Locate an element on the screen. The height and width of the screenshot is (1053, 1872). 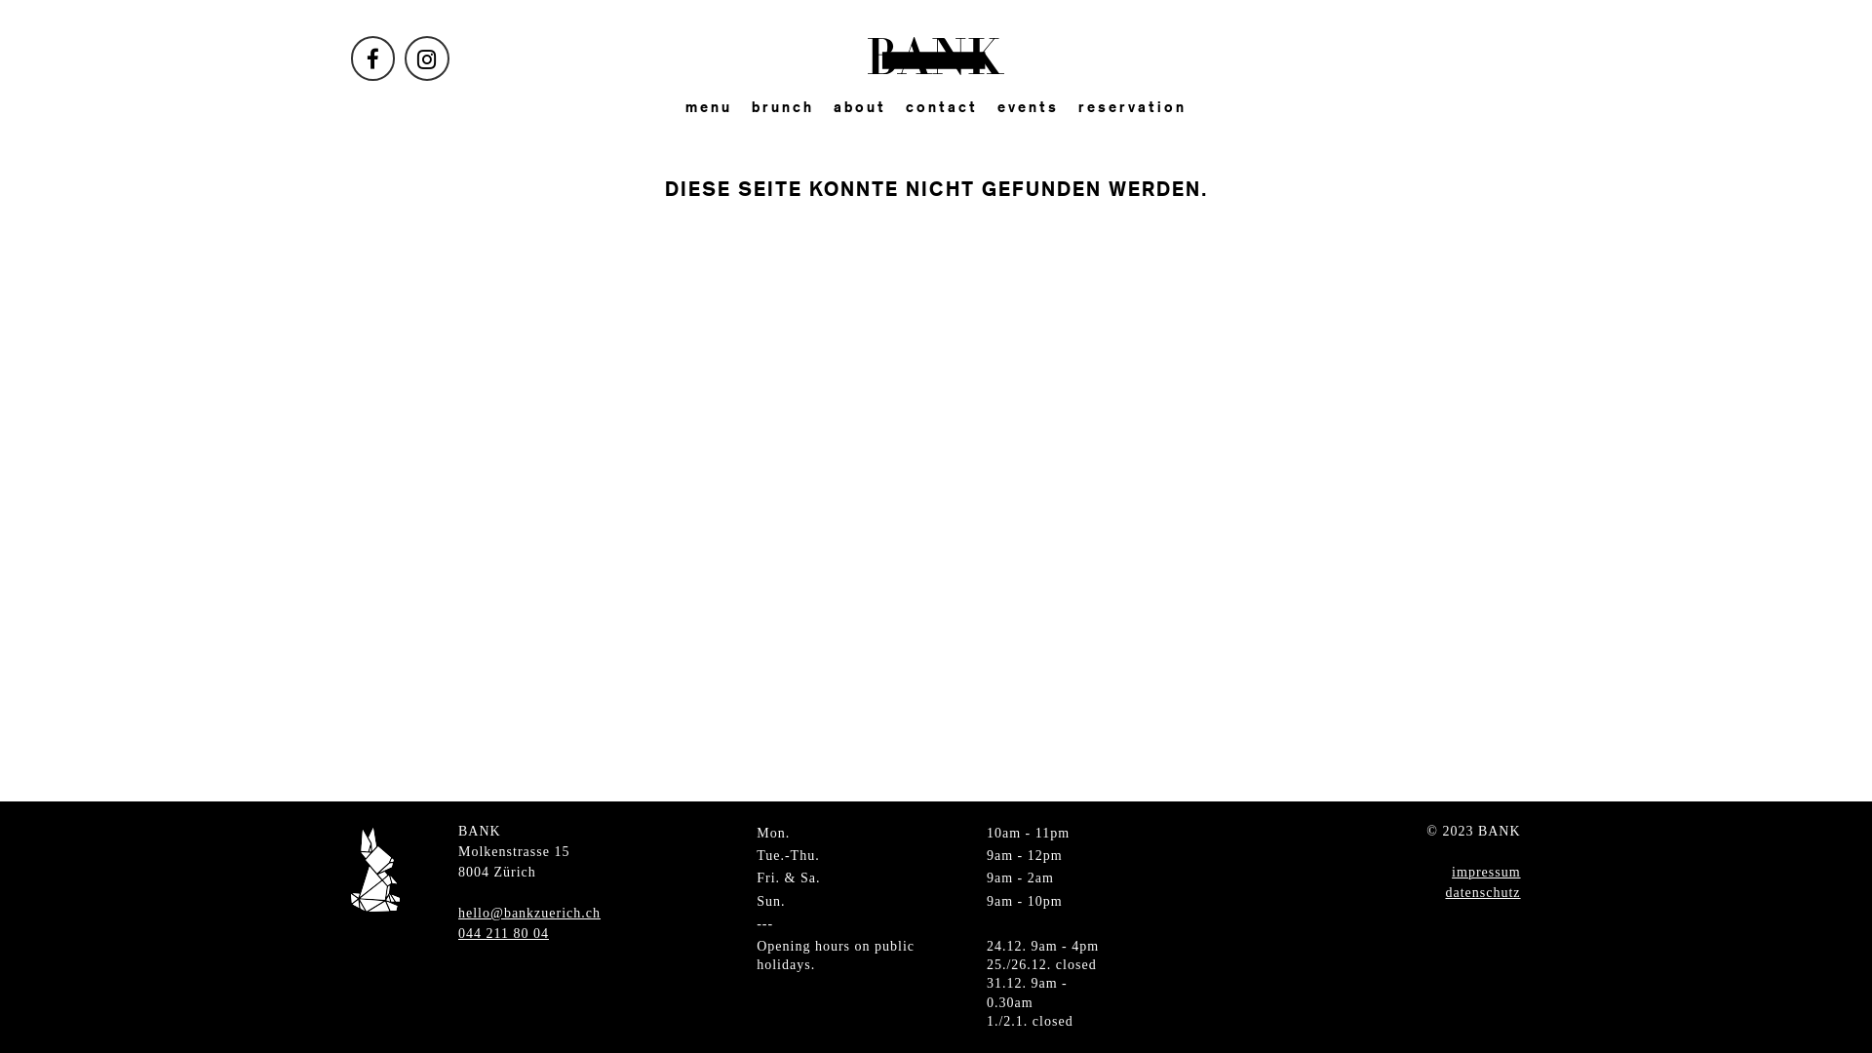
events is located at coordinates (1028, 109).